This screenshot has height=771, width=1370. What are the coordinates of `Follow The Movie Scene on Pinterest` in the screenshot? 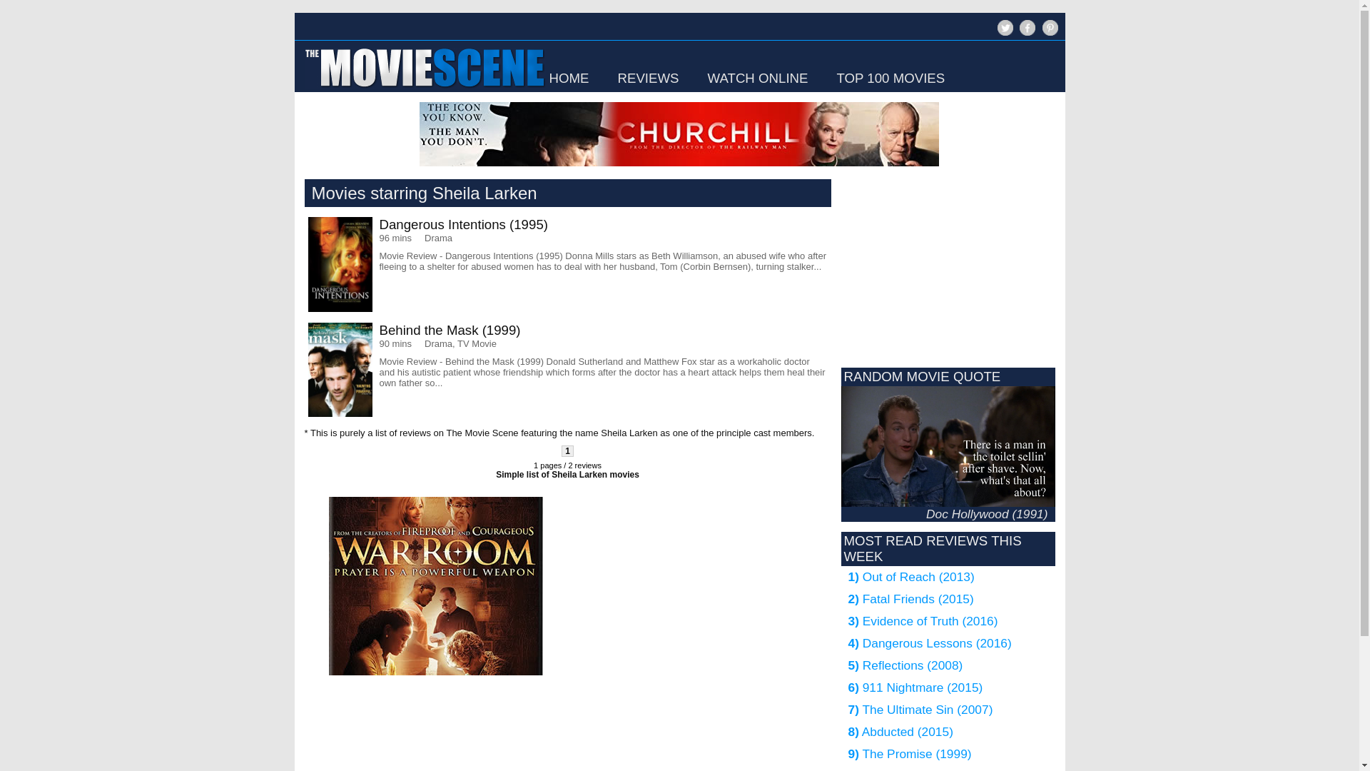 It's located at (1047, 34).